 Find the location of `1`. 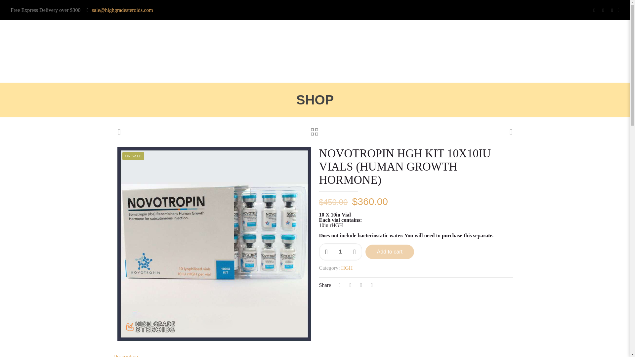

1 is located at coordinates (340, 252).